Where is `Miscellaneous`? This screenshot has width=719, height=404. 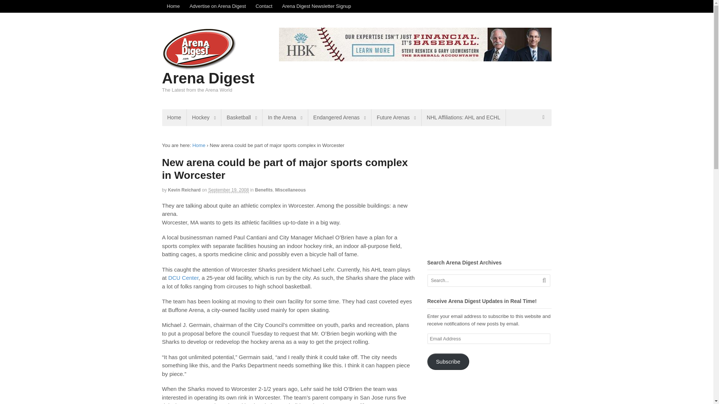 Miscellaneous is located at coordinates (291, 190).